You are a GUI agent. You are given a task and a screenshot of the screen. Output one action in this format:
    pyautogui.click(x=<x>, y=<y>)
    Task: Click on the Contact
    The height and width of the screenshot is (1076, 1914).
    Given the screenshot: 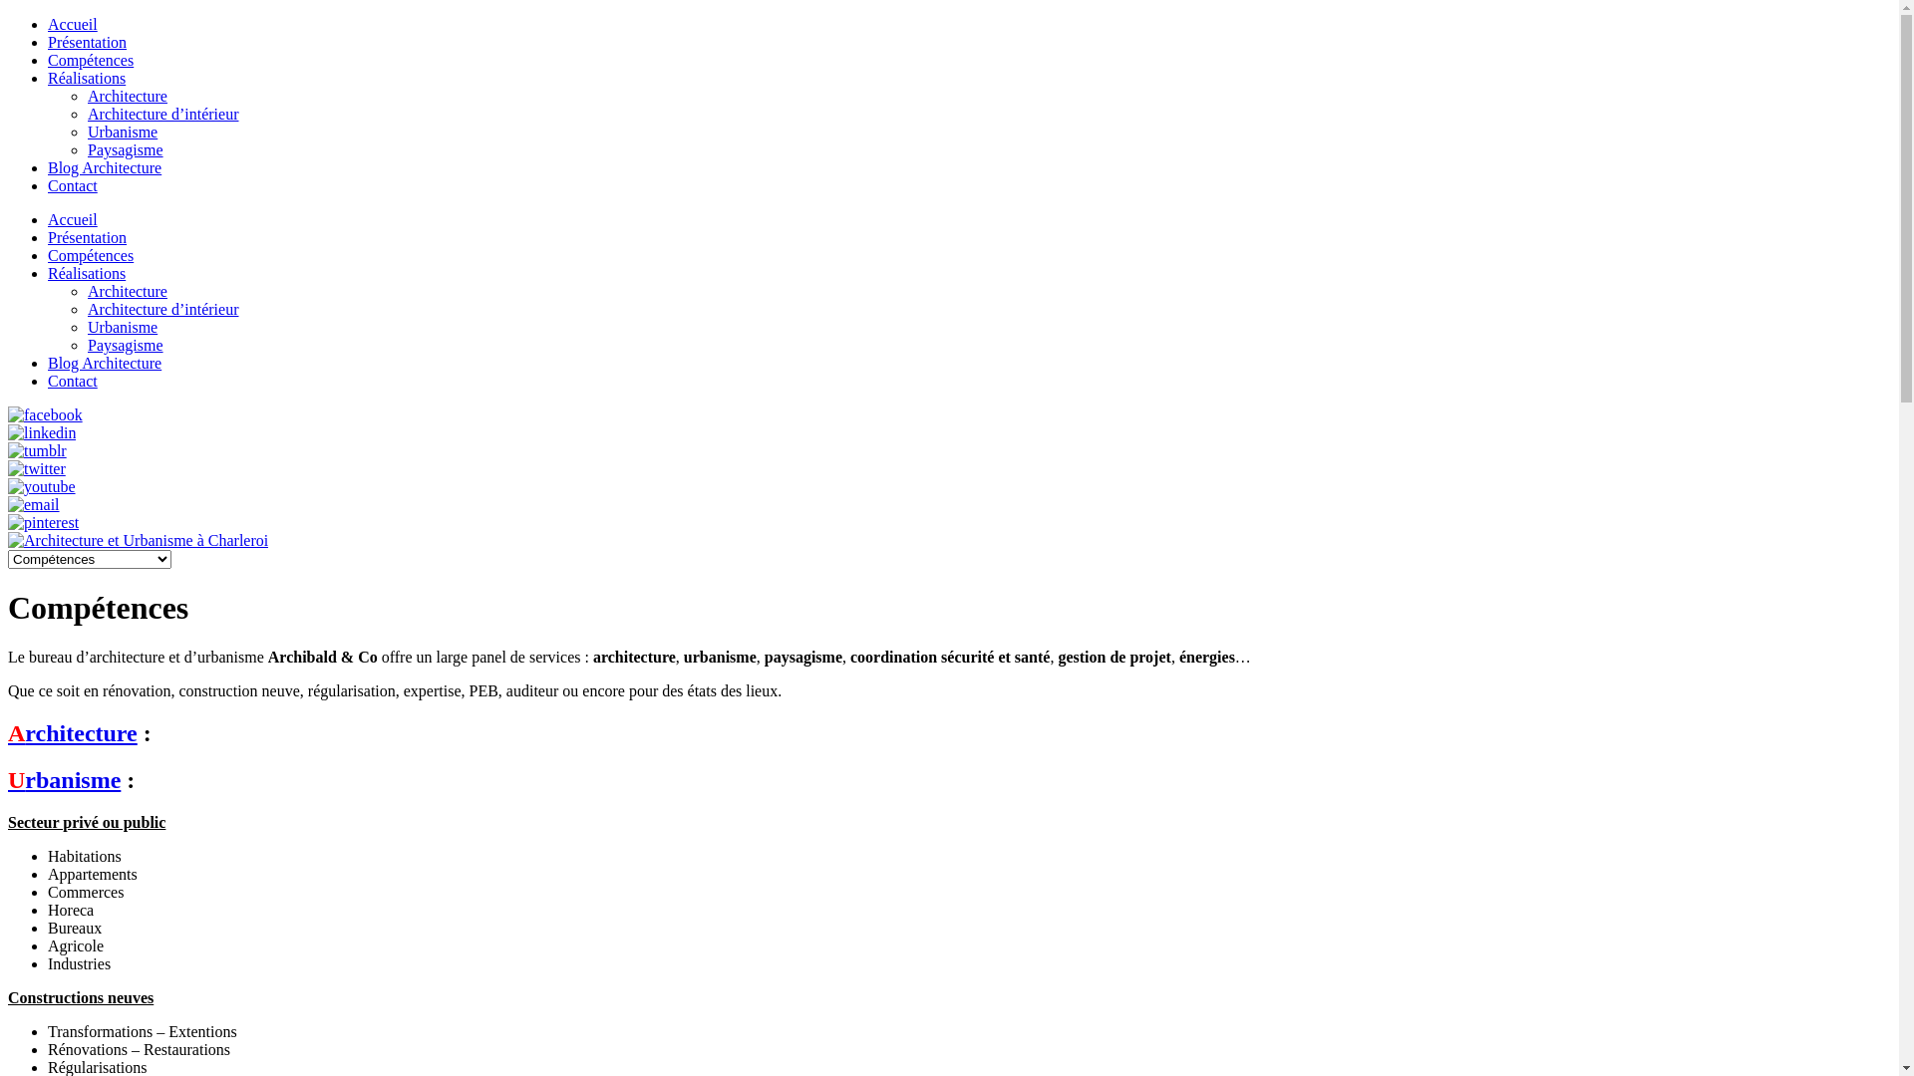 What is the action you would take?
    pyautogui.click(x=73, y=185)
    